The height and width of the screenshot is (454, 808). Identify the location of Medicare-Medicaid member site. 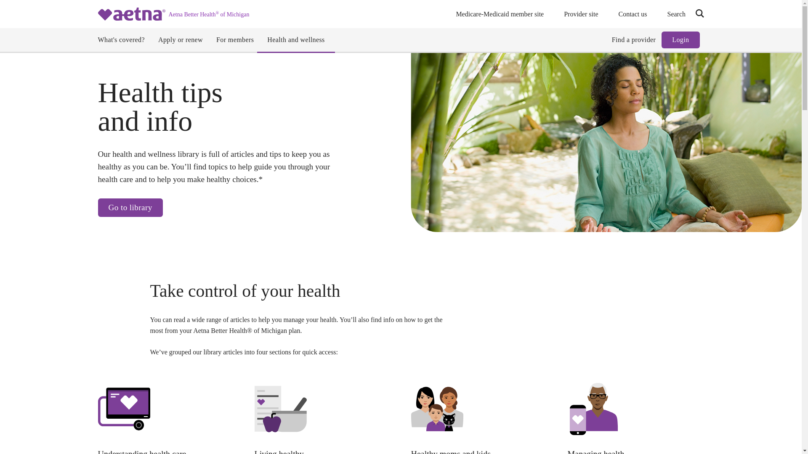
(500, 14).